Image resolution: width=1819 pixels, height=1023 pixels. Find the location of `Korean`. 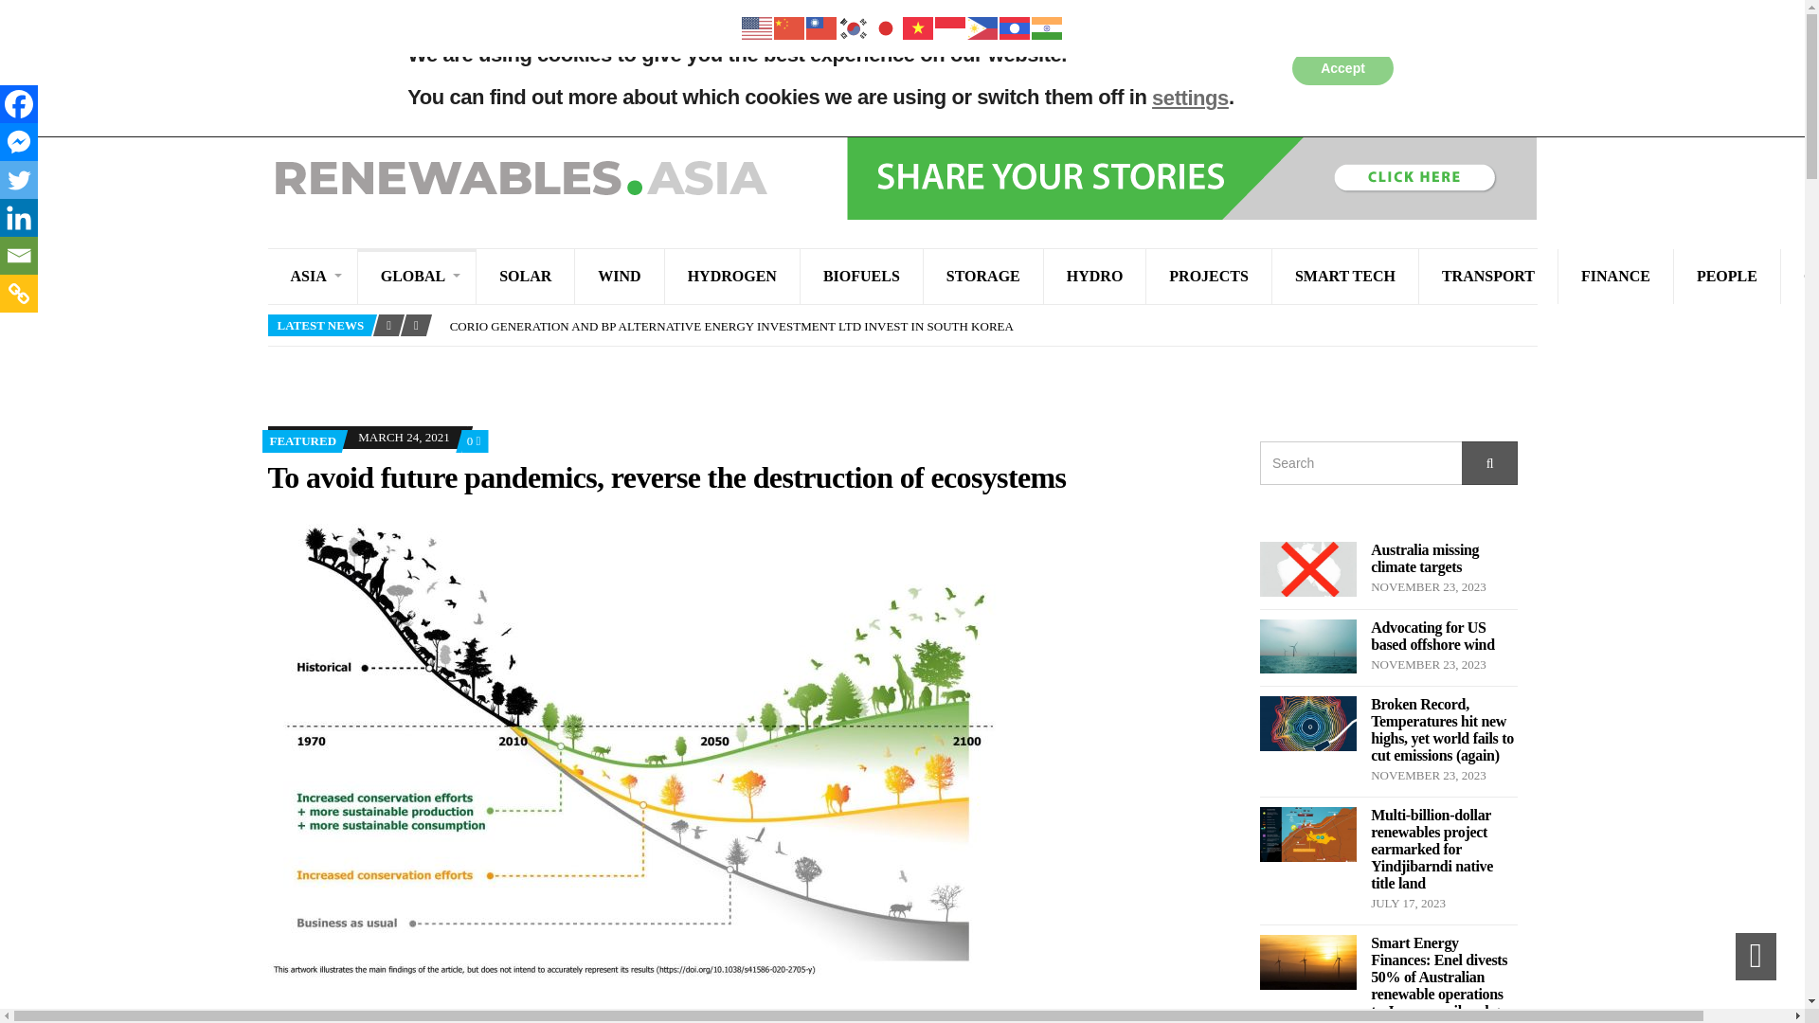

Korean is located at coordinates (853, 27).